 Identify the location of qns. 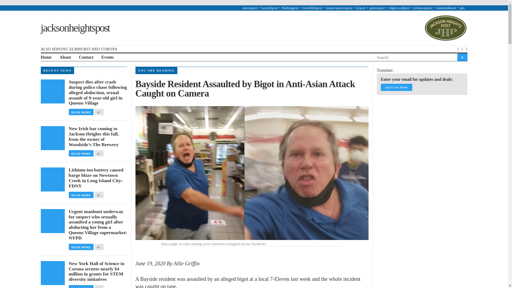
(462, 7).